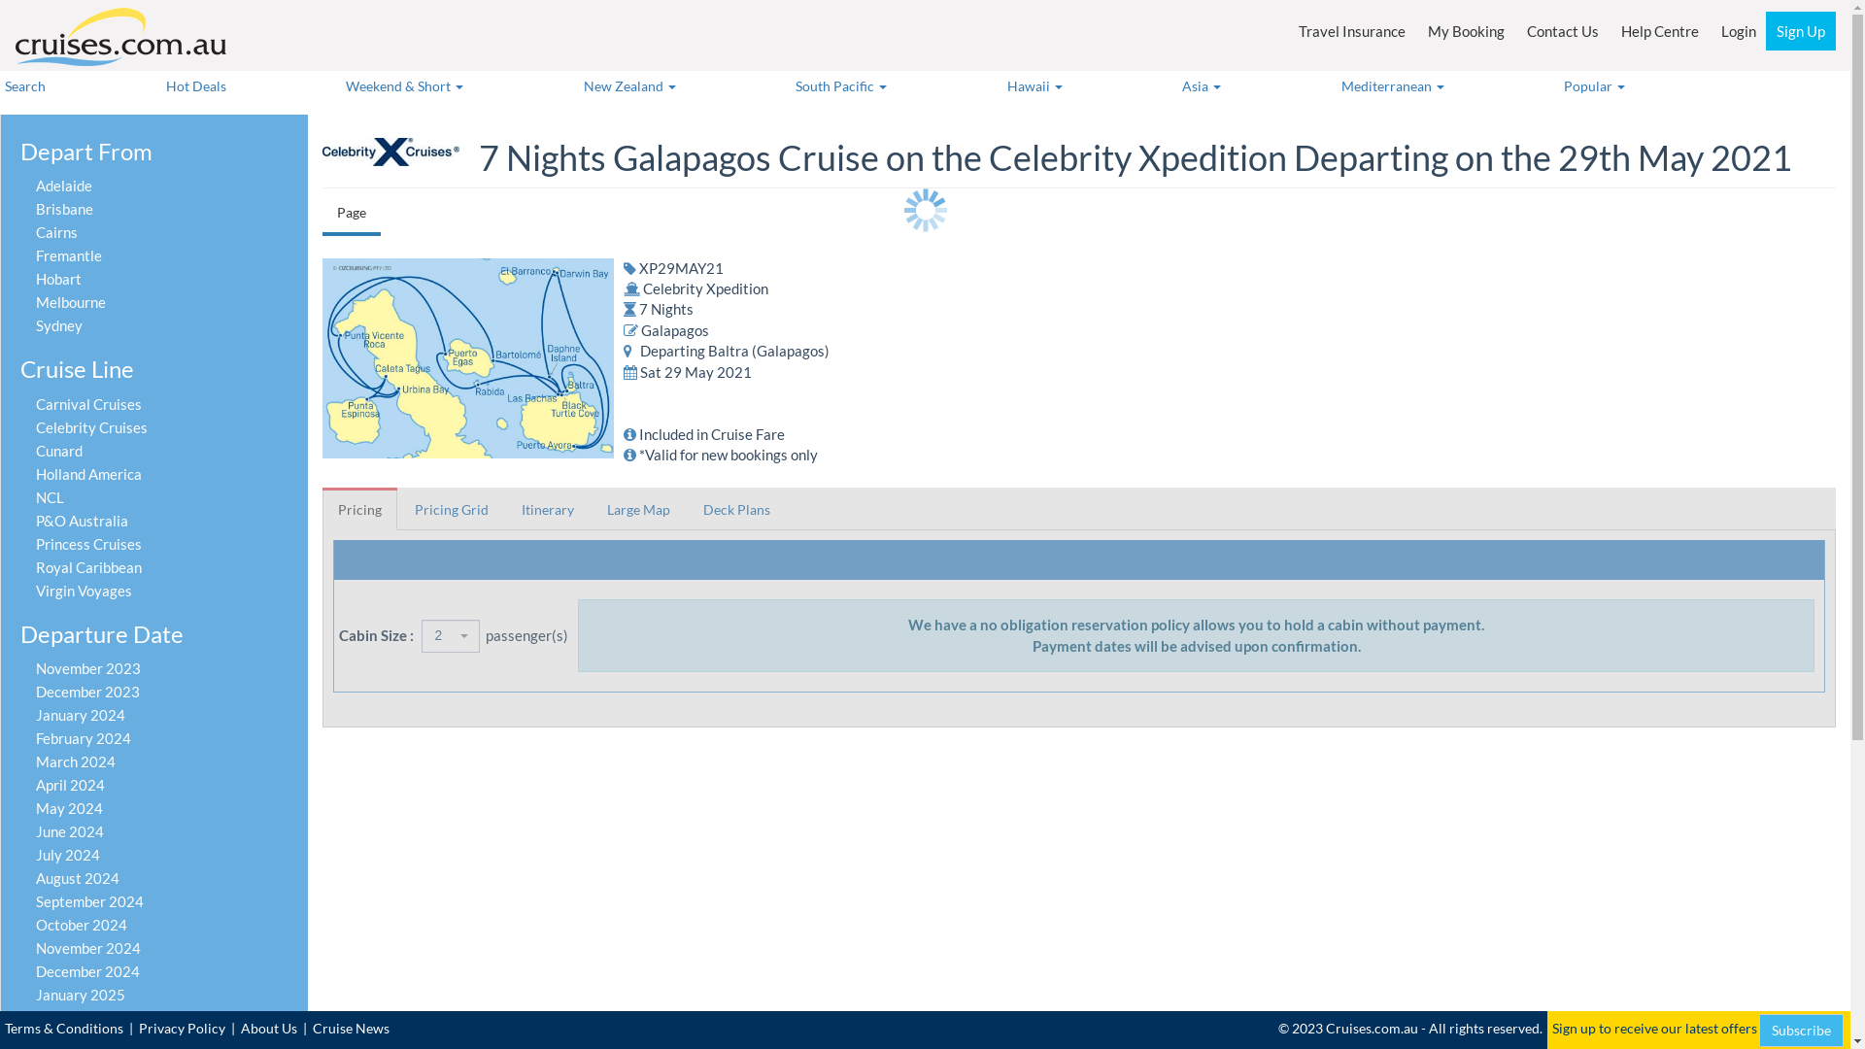  What do you see at coordinates (60, 325) in the screenshot?
I see `Sydney` at bounding box center [60, 325].